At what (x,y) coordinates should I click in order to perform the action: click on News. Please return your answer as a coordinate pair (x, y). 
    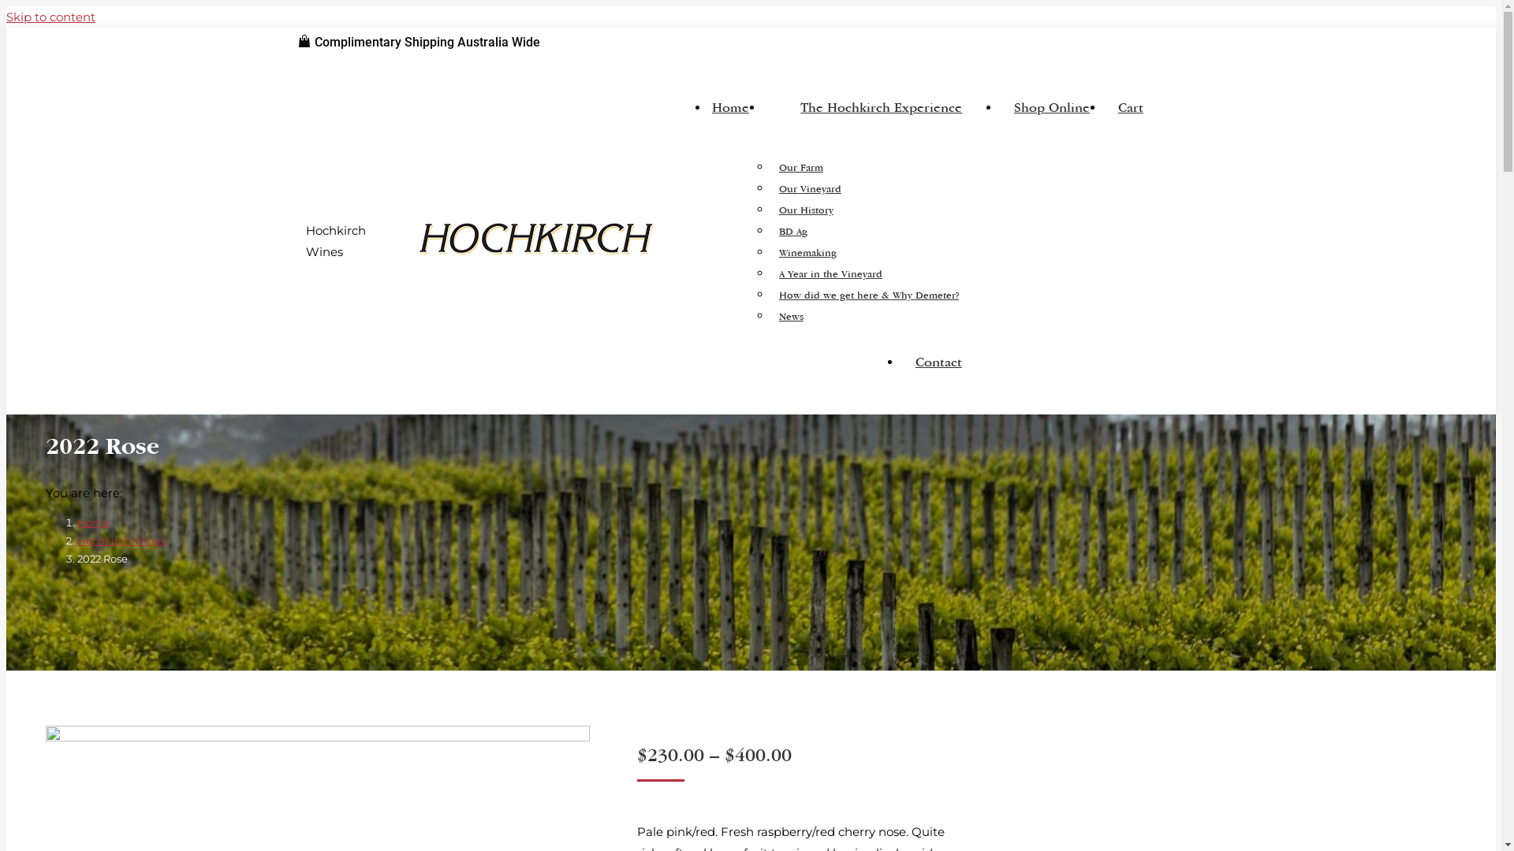
    Looking at the image, I should click on (792, 315).